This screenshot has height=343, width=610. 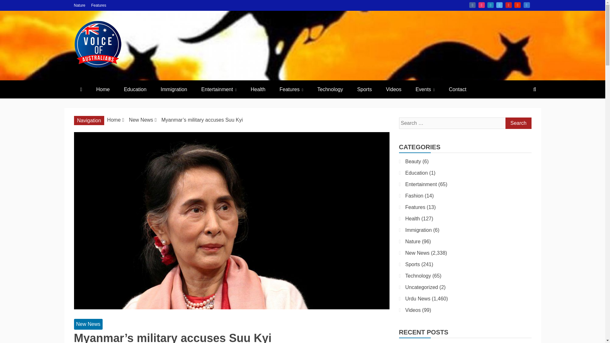 What do you see at coordinates (491, 5) in the screenshot?
I see `Linkedin` at bounding box center [491, 5].